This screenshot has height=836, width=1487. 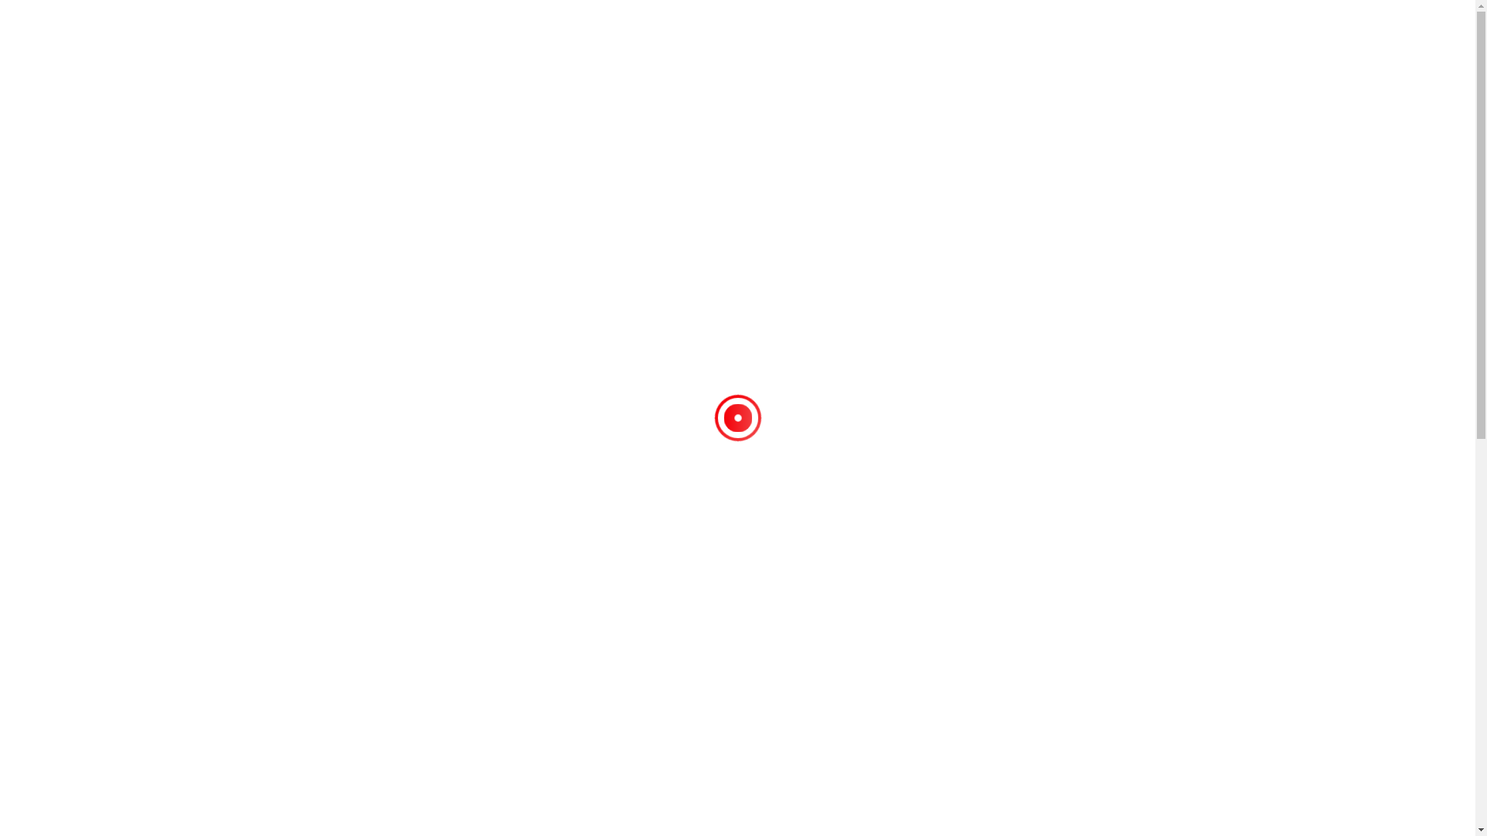 What do you see at coordinates (370, 457) in the screenshot?
I see `CONTACTEER ONS` at bounding box center [370, 457].